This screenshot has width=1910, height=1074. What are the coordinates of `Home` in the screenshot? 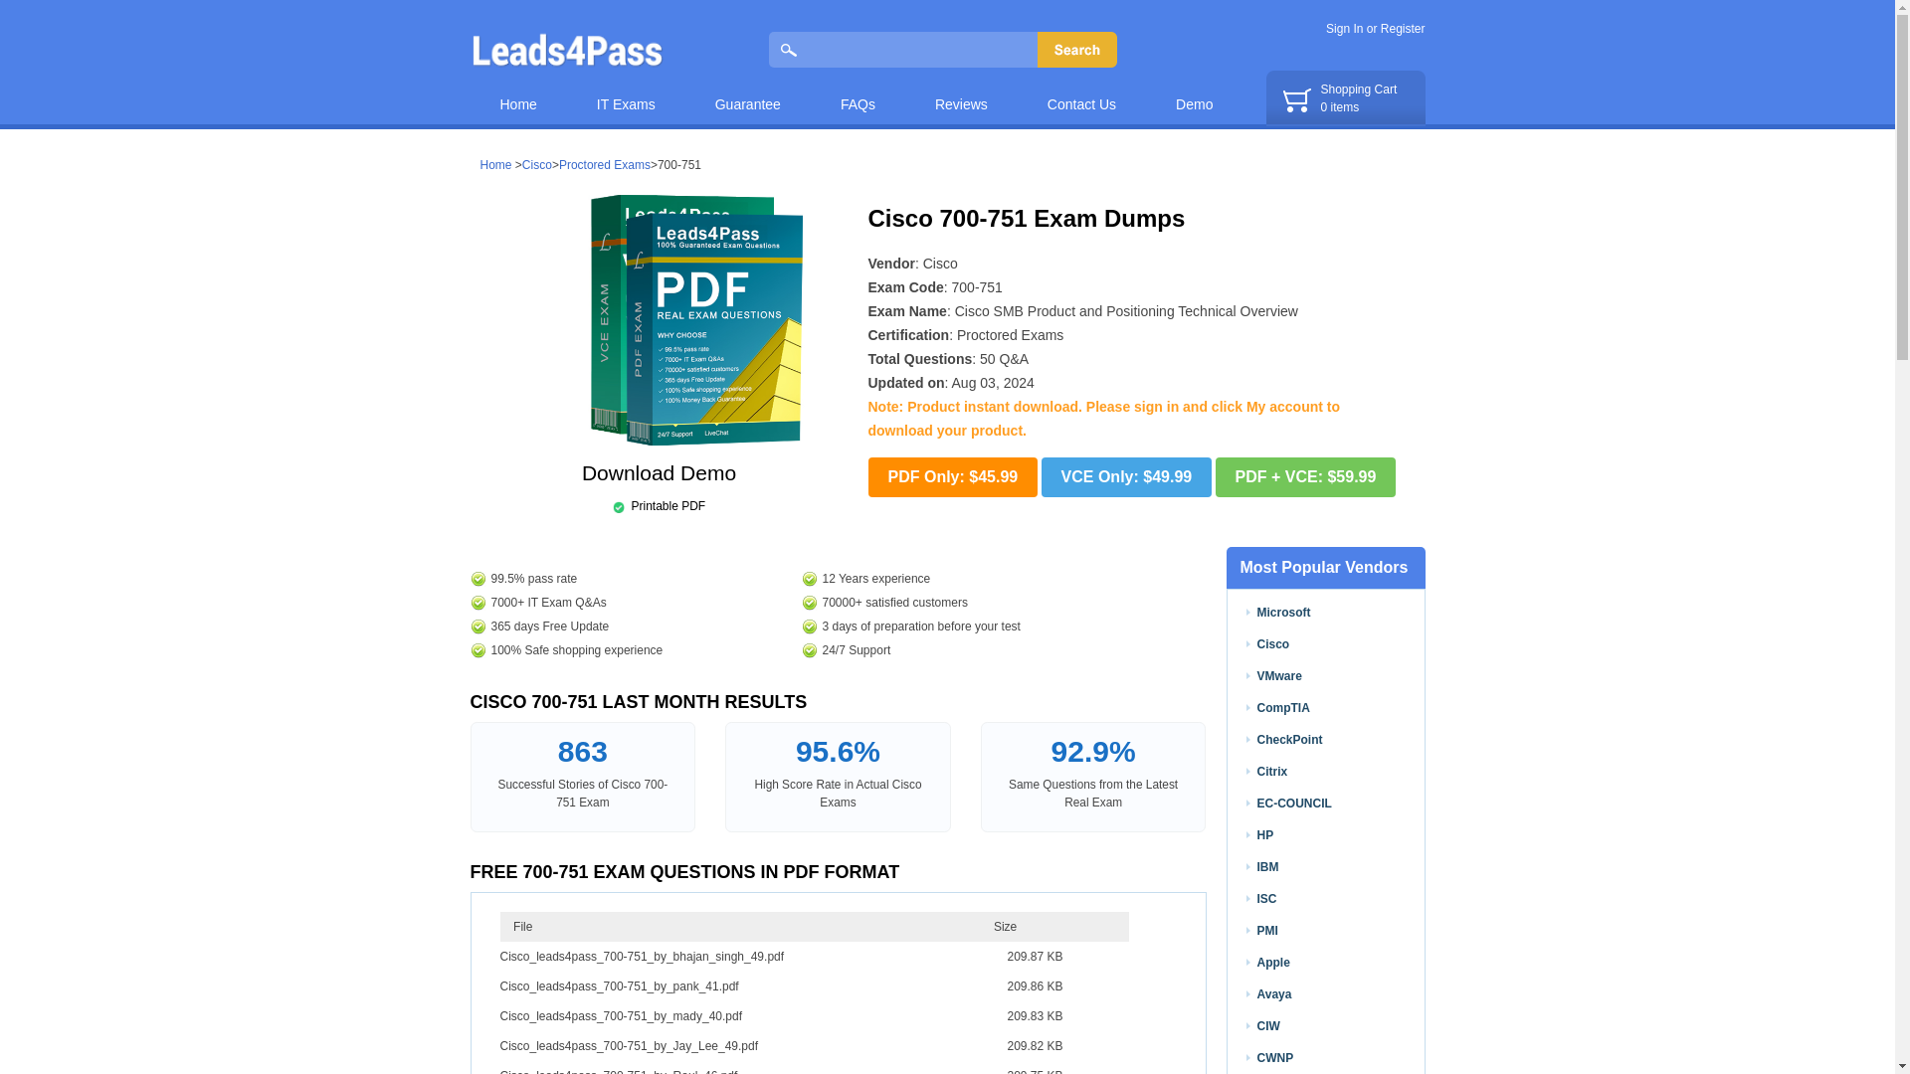 It's located at (517, 93).